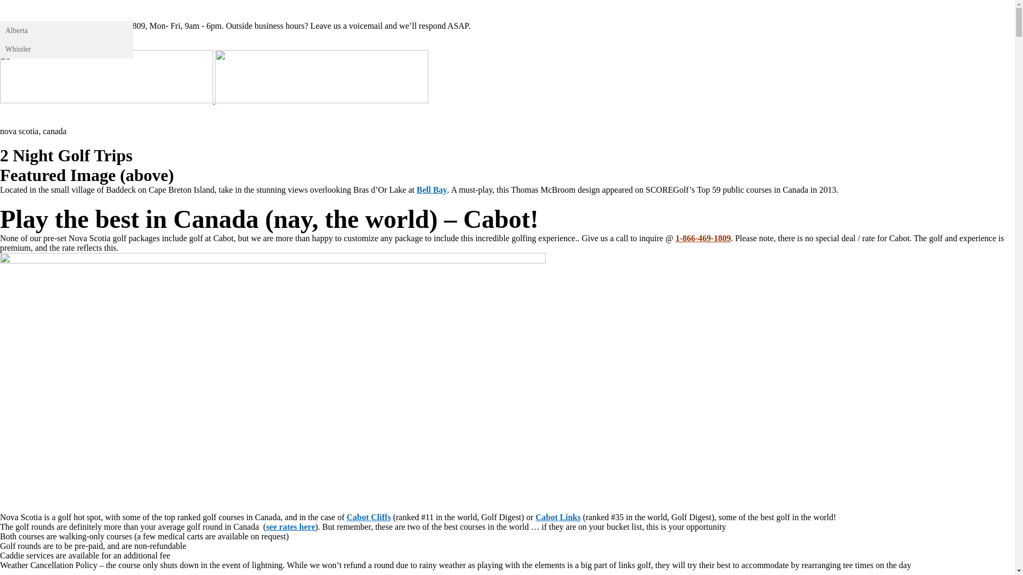 The width and height of the screenshot is (1023, 575). I want to click on Western CA, so click(30, 116).